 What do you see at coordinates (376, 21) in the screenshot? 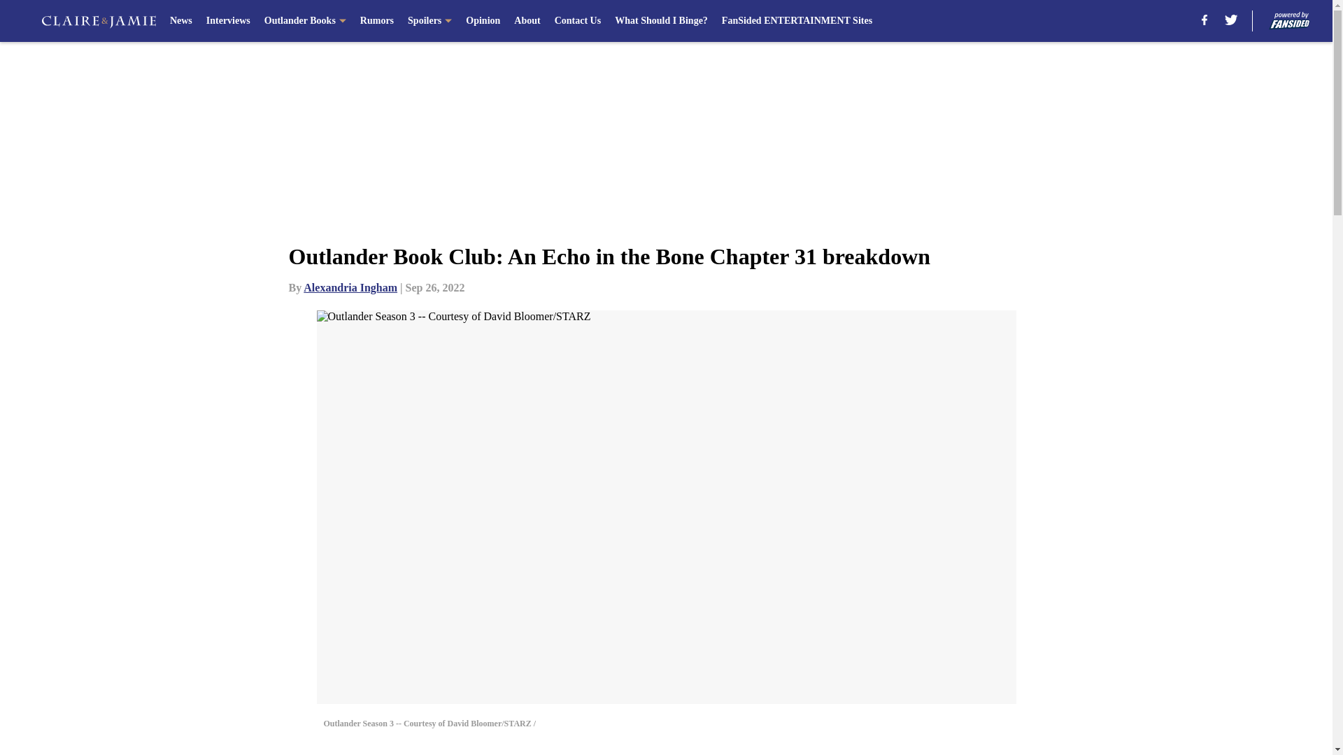
I see `Rumors` at bounding box center [376, 21].